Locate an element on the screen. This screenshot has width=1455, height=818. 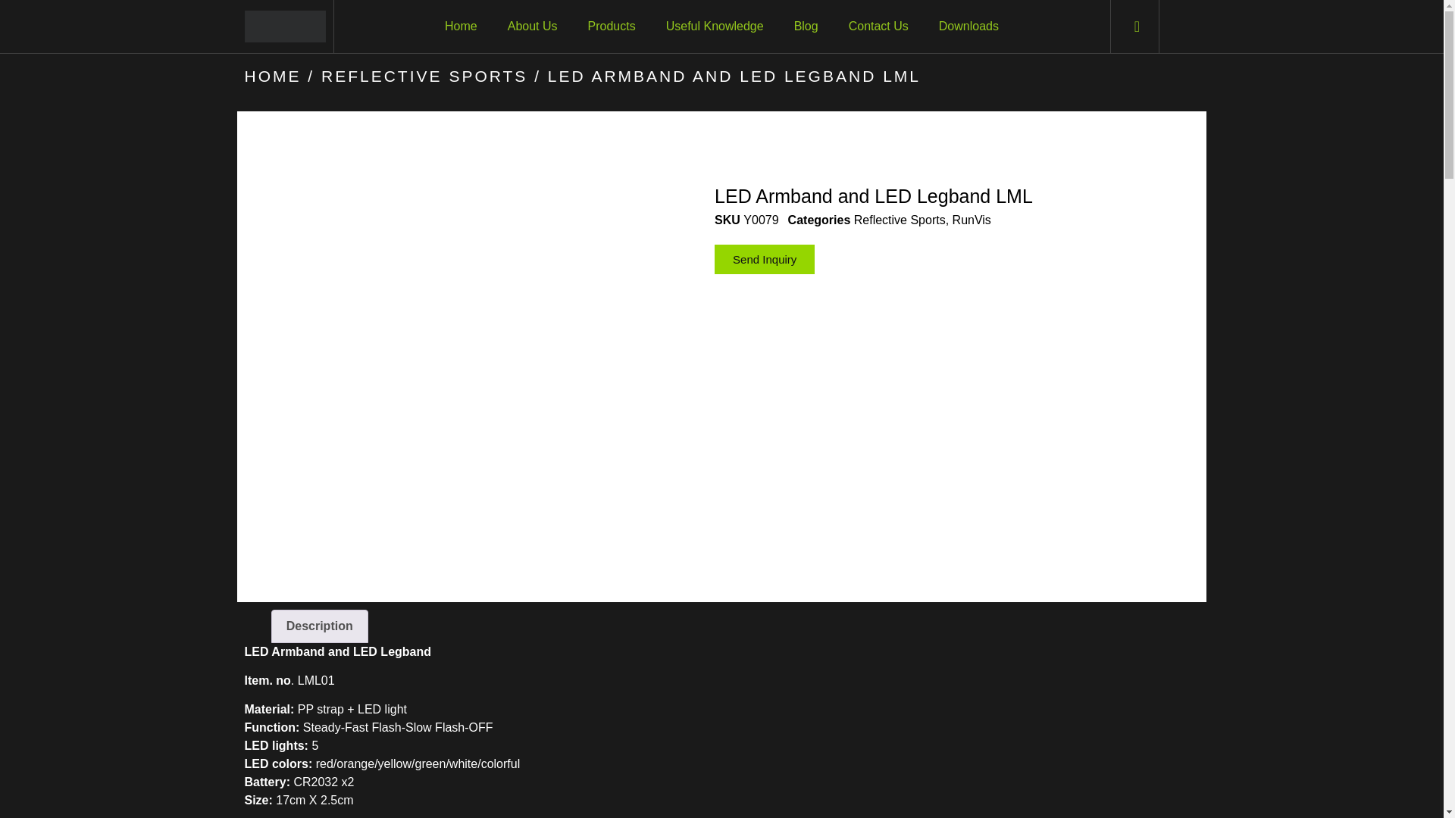
Useful Knowledge is located at coordinates (714, 26).